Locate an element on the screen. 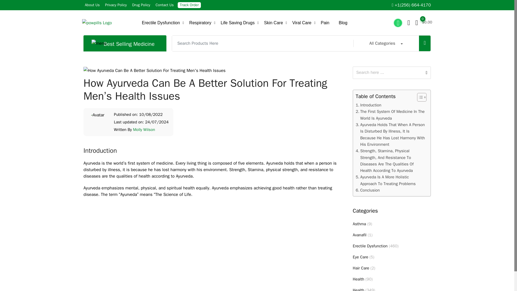 Image resolution: width=517 pixels, height=291 pixels. Drug Policy is located at coordinates (141, 5).